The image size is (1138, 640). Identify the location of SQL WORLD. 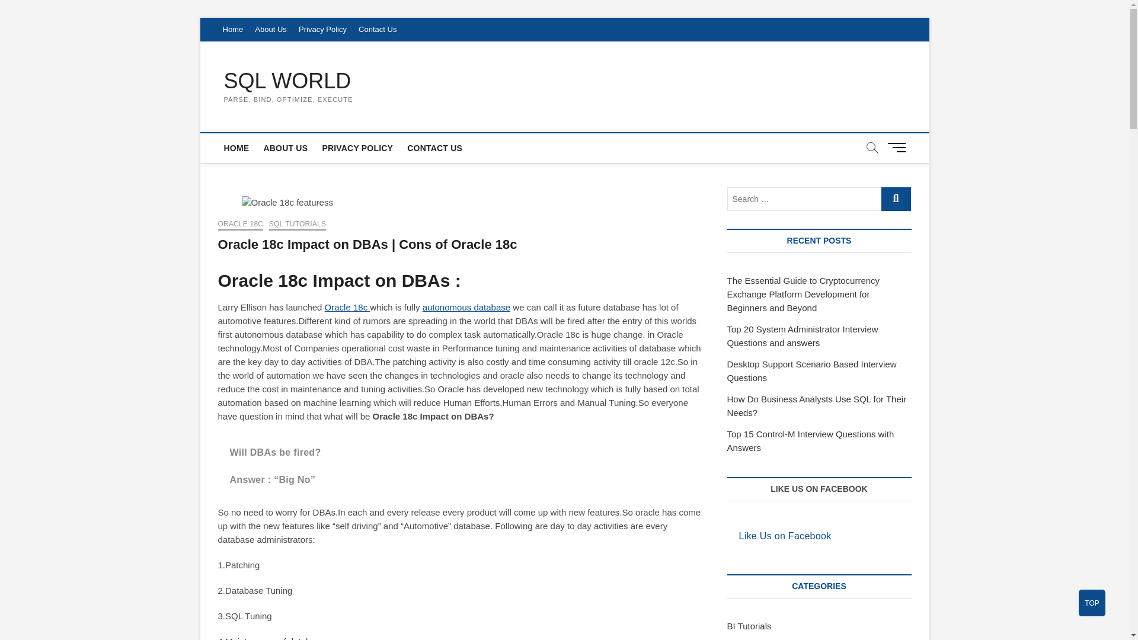
(288, 81).